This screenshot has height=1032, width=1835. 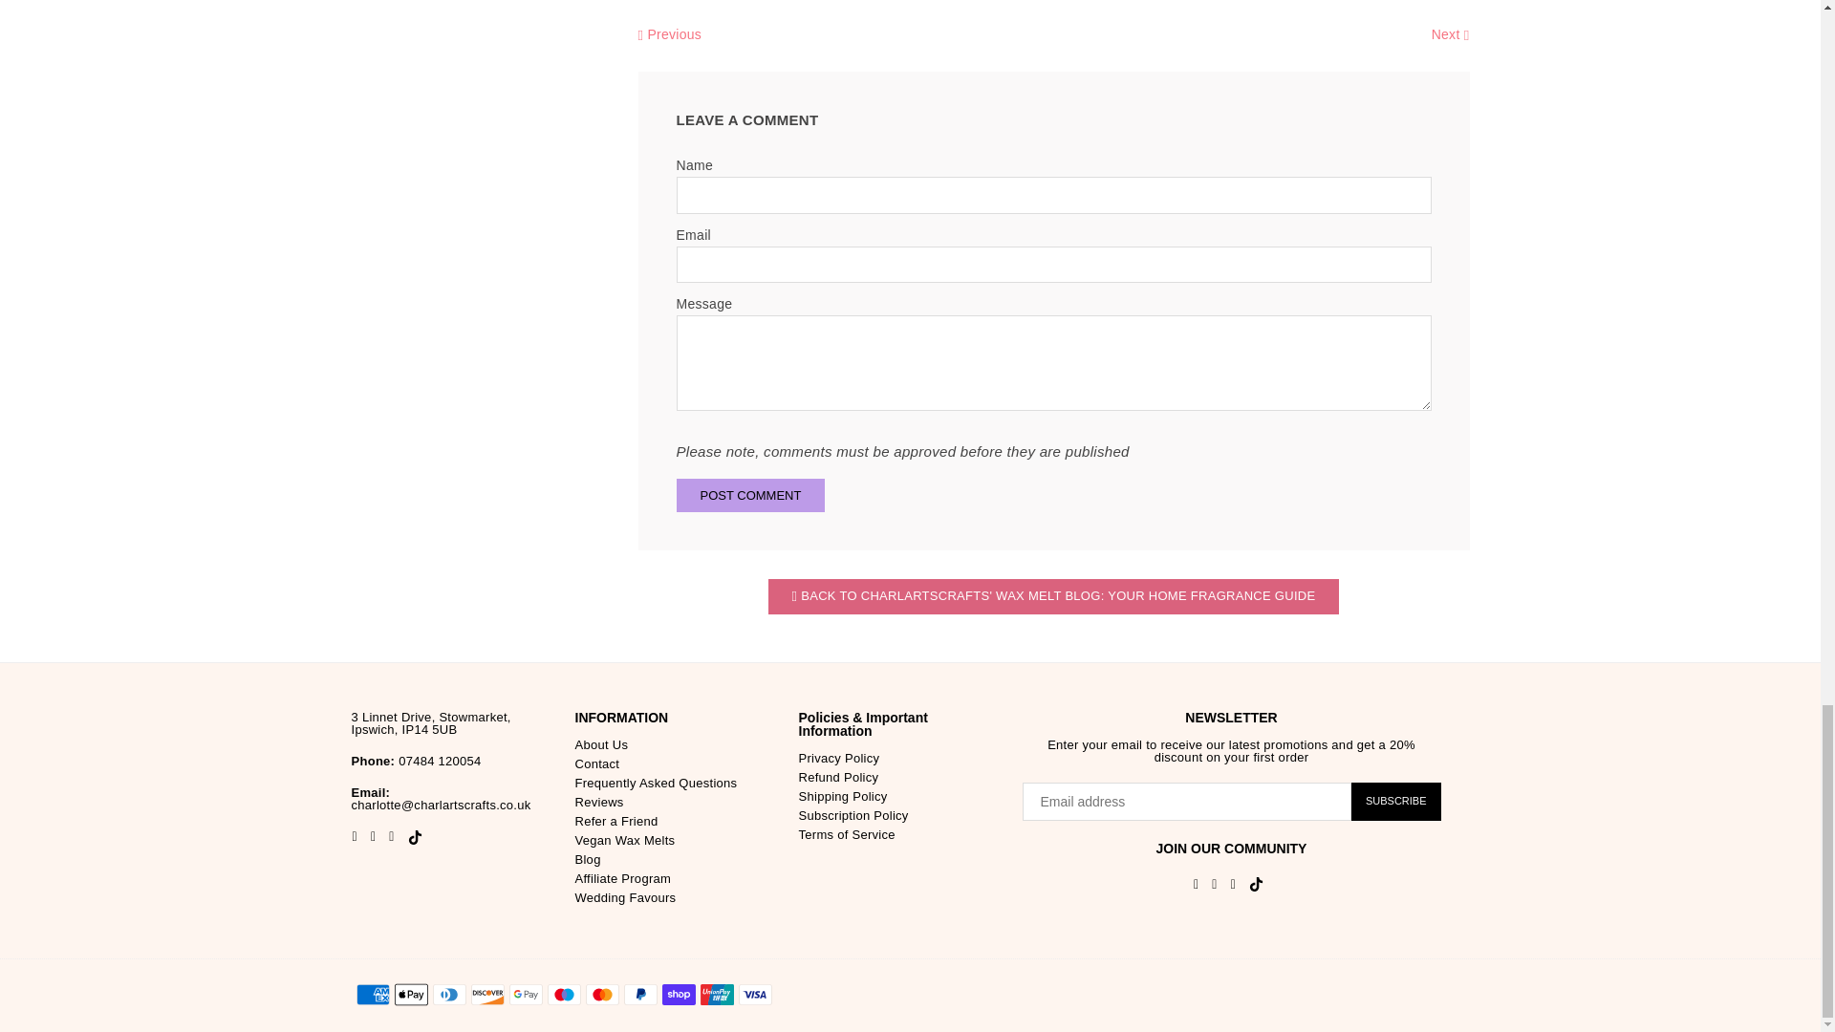 What do you see at coordinates (715, 995) in the screenshot?
I see `Union Pay` at bounding box center [715, 995].